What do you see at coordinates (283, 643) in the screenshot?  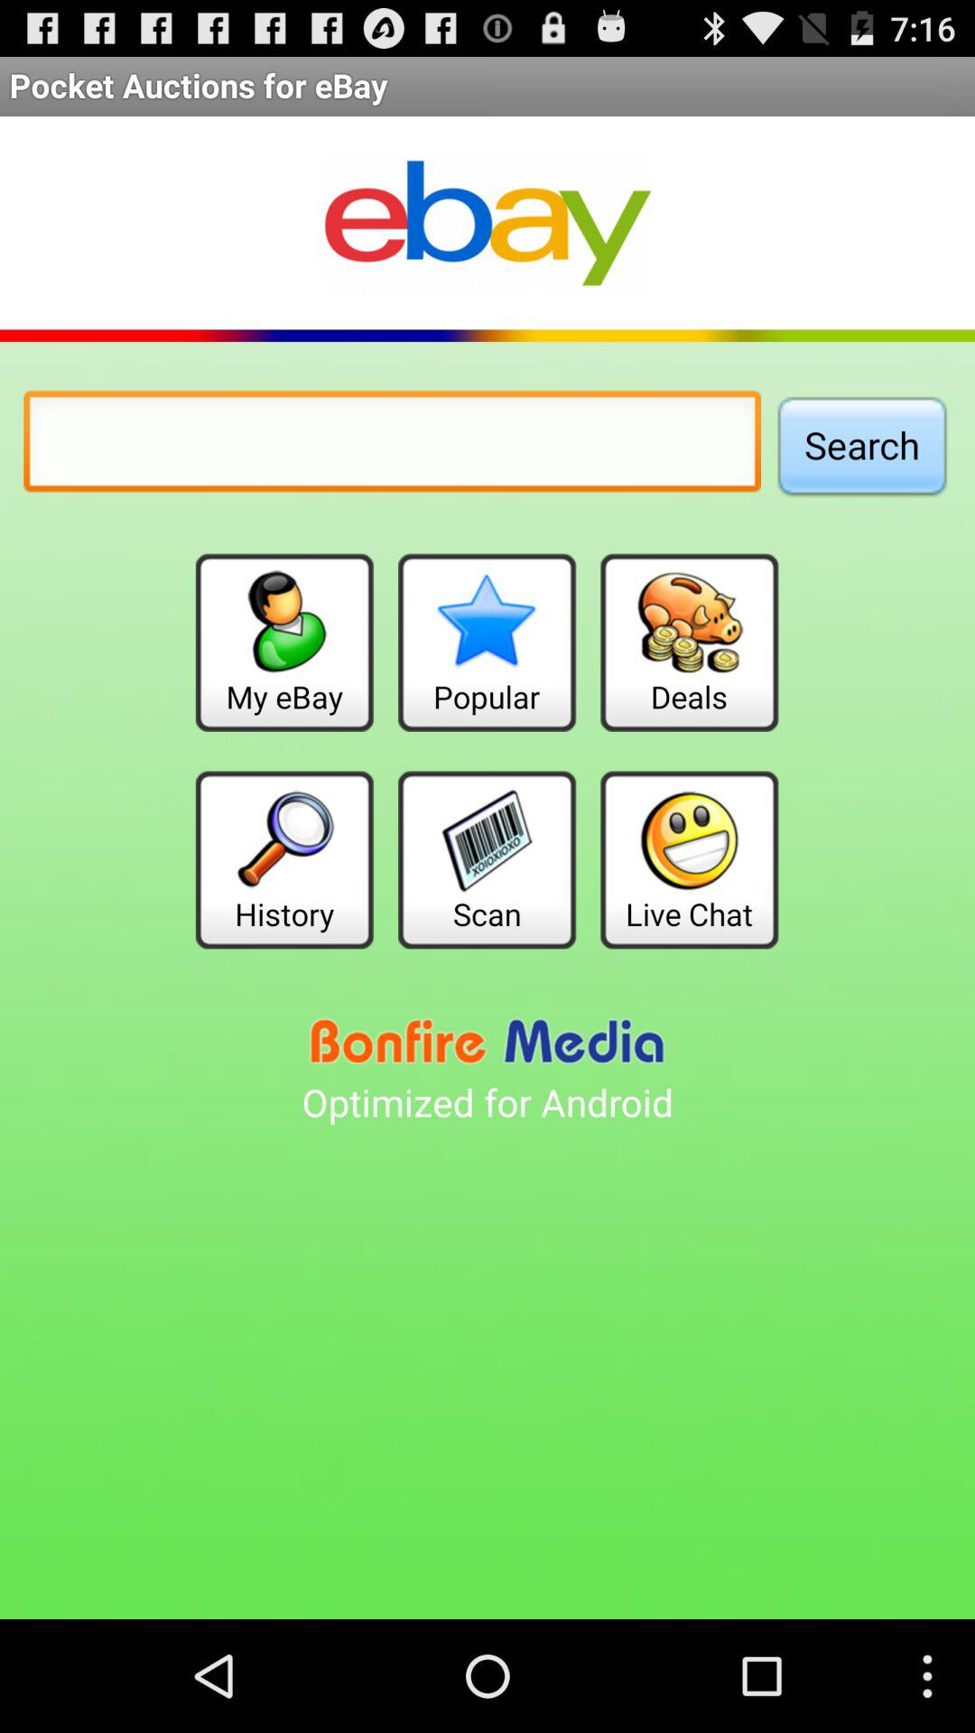 I see `open the item next to the popular button` at bounding box center [283, 643].